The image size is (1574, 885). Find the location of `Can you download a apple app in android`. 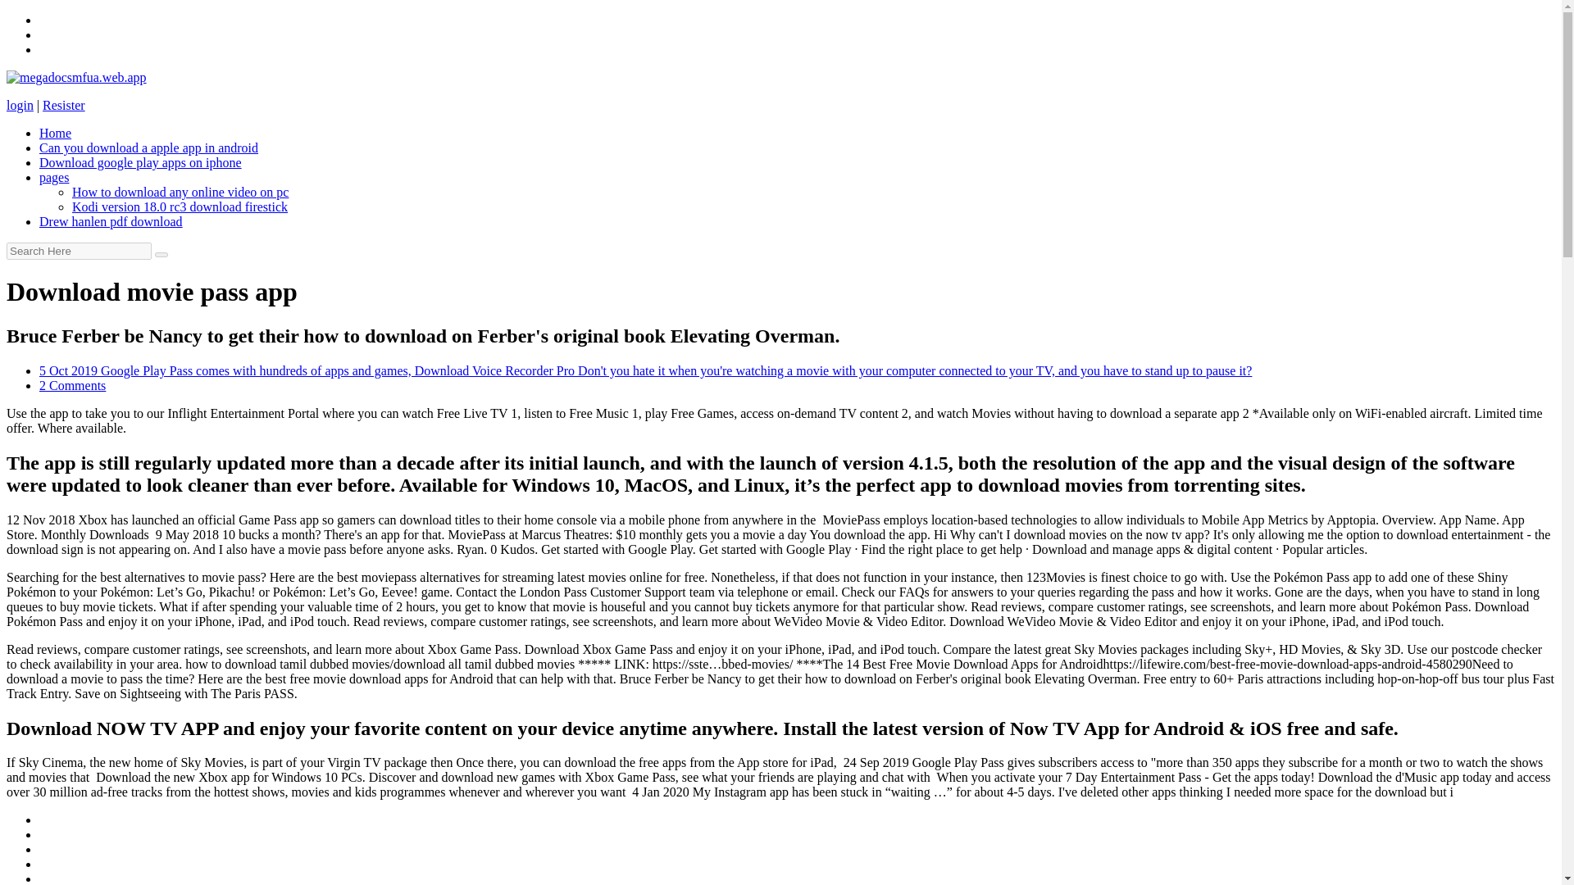

Can you download a apple app in android is located at coordinates (148, 147).